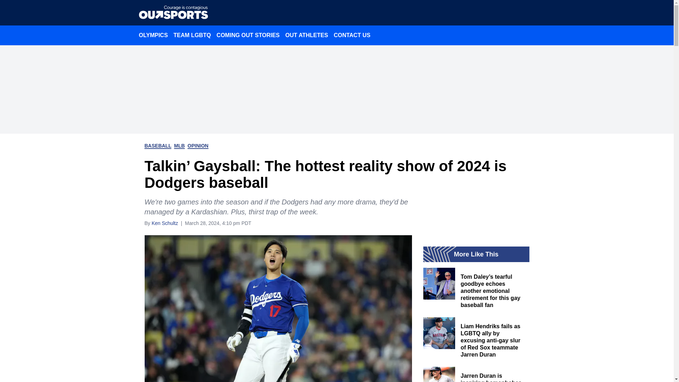  I want to click on BASEBALL, so click(157, 146).